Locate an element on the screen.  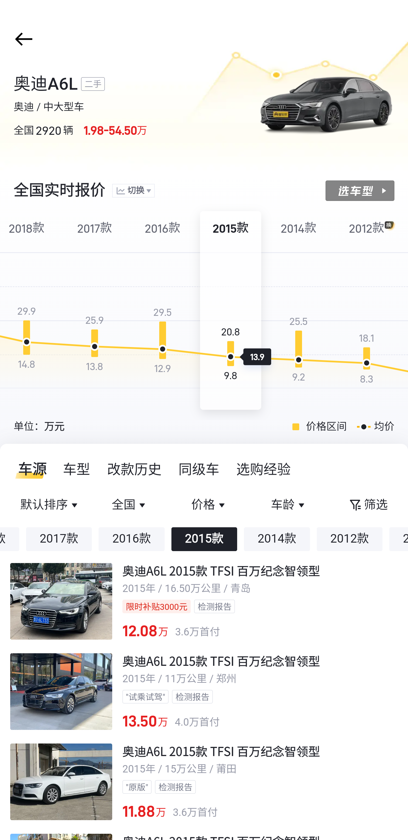
2014款 is located at coordinates (277, 539).